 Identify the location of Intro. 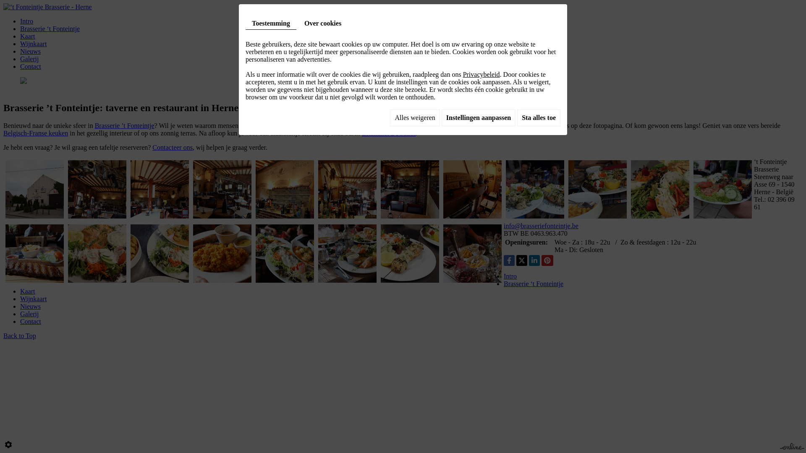
(27, 21).